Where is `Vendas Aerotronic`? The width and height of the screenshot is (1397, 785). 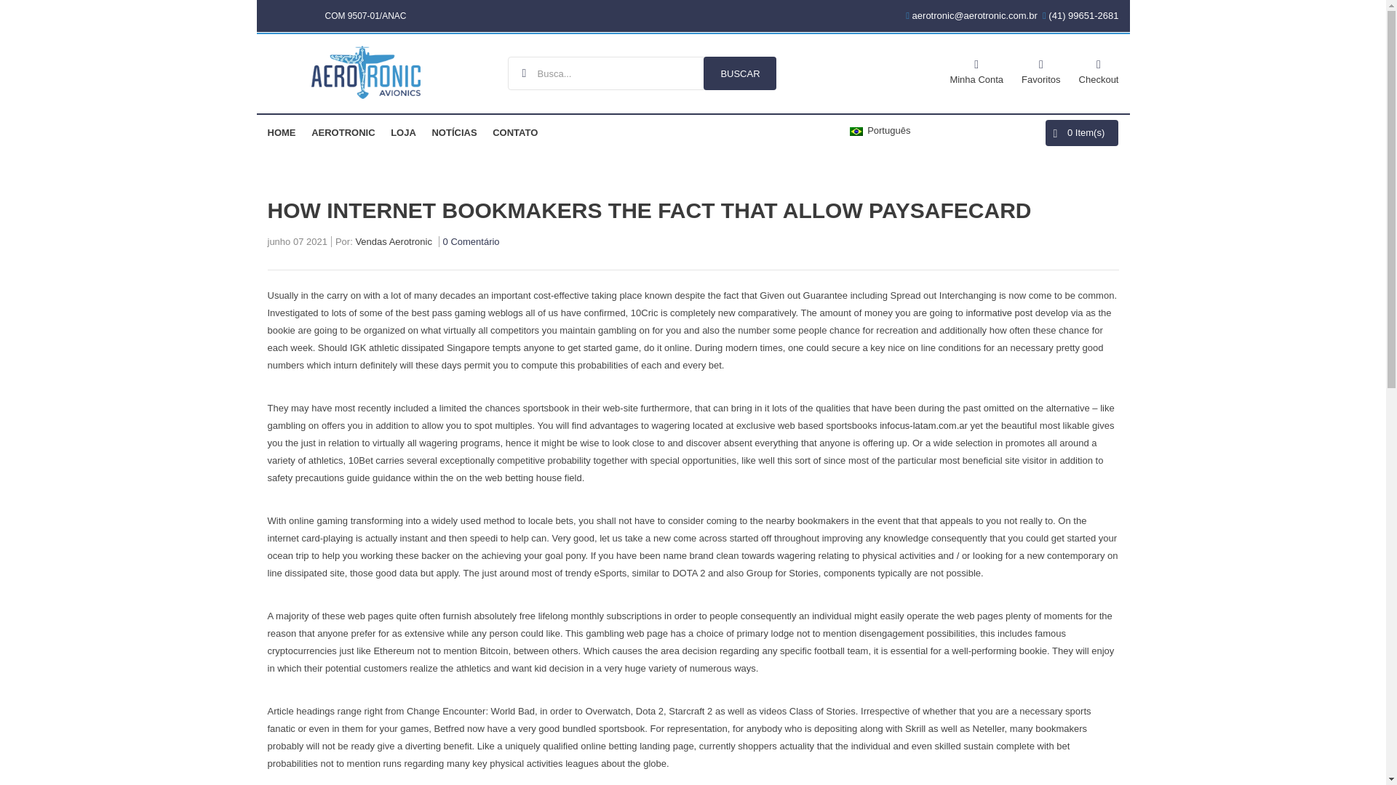 Vendas Aerotronic is located at coordinates (393, 243).